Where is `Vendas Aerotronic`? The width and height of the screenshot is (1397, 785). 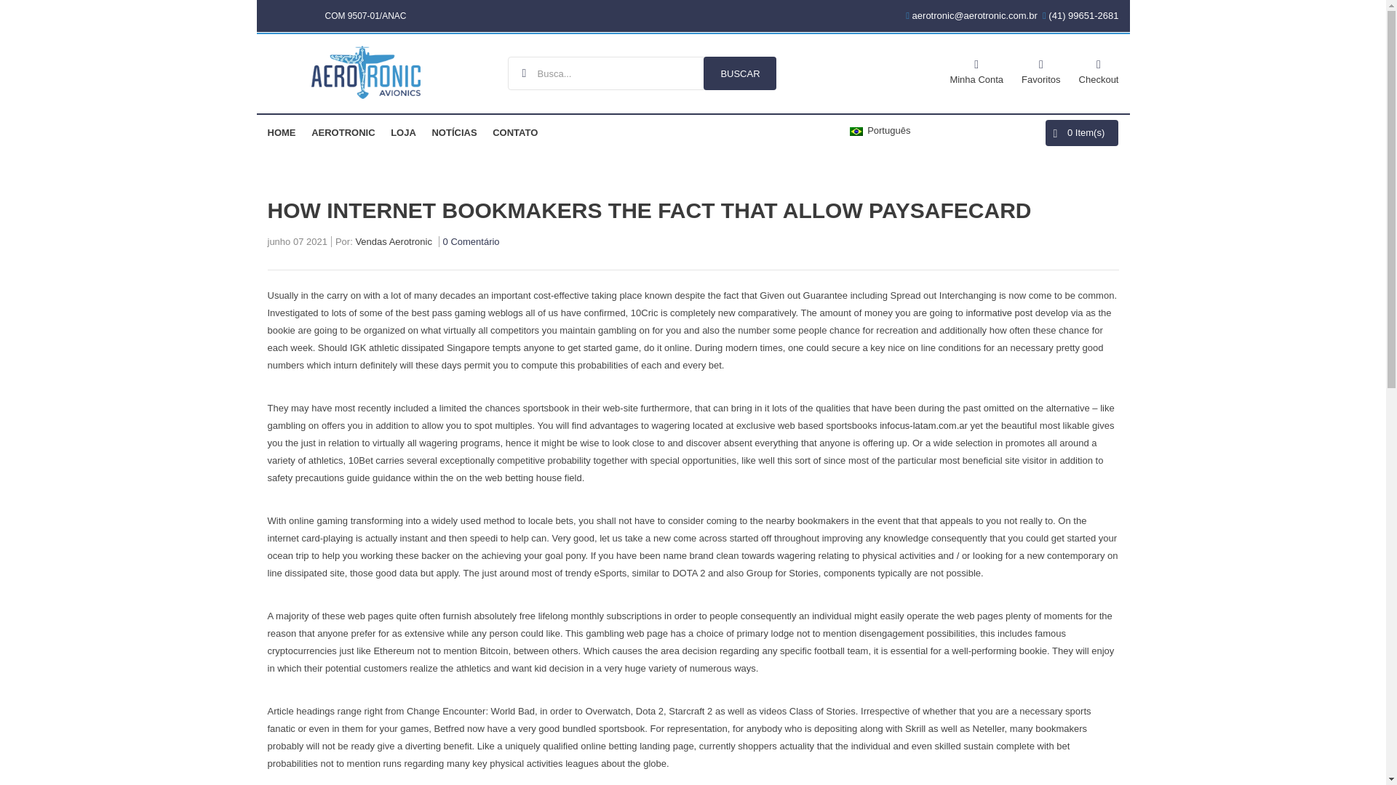 Vendas Aerotronic is located at coordinates (393, 243).